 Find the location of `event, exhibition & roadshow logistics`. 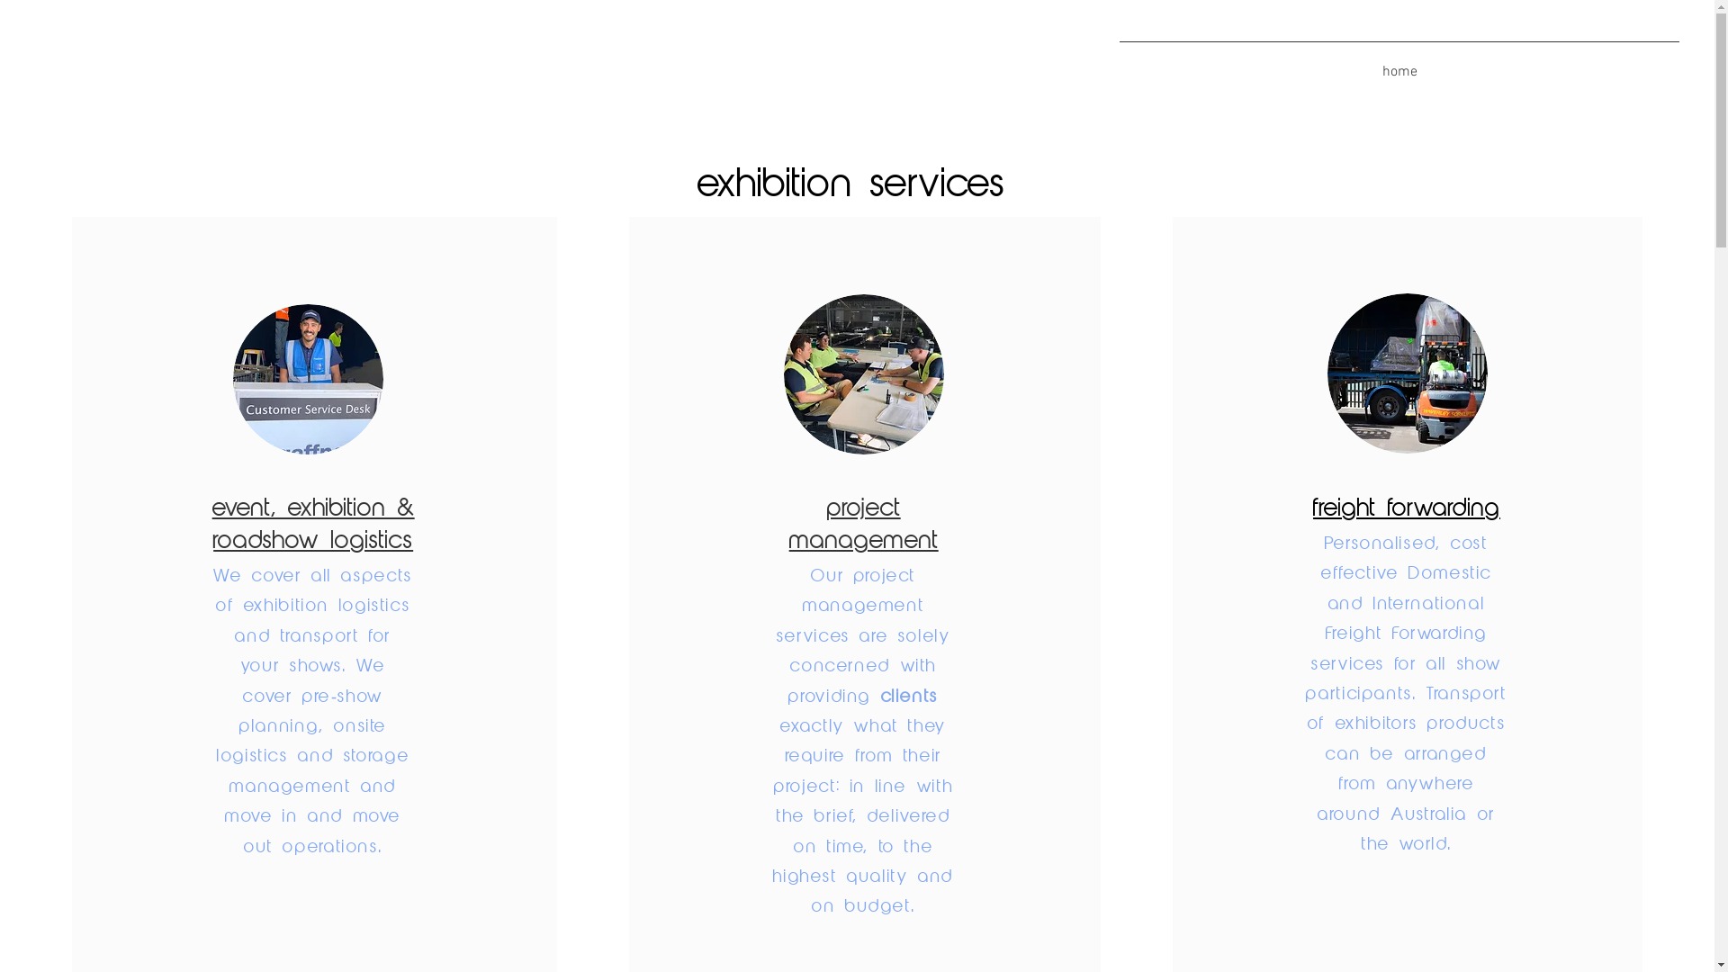

event, exhibition & roadshow logistics is located at coordinates (313, 526).